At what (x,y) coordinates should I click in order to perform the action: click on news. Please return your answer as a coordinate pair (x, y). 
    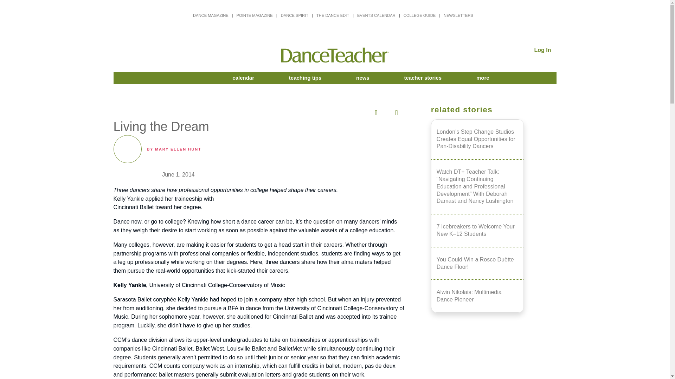
    Looking at the image, I should click on (363, 78).